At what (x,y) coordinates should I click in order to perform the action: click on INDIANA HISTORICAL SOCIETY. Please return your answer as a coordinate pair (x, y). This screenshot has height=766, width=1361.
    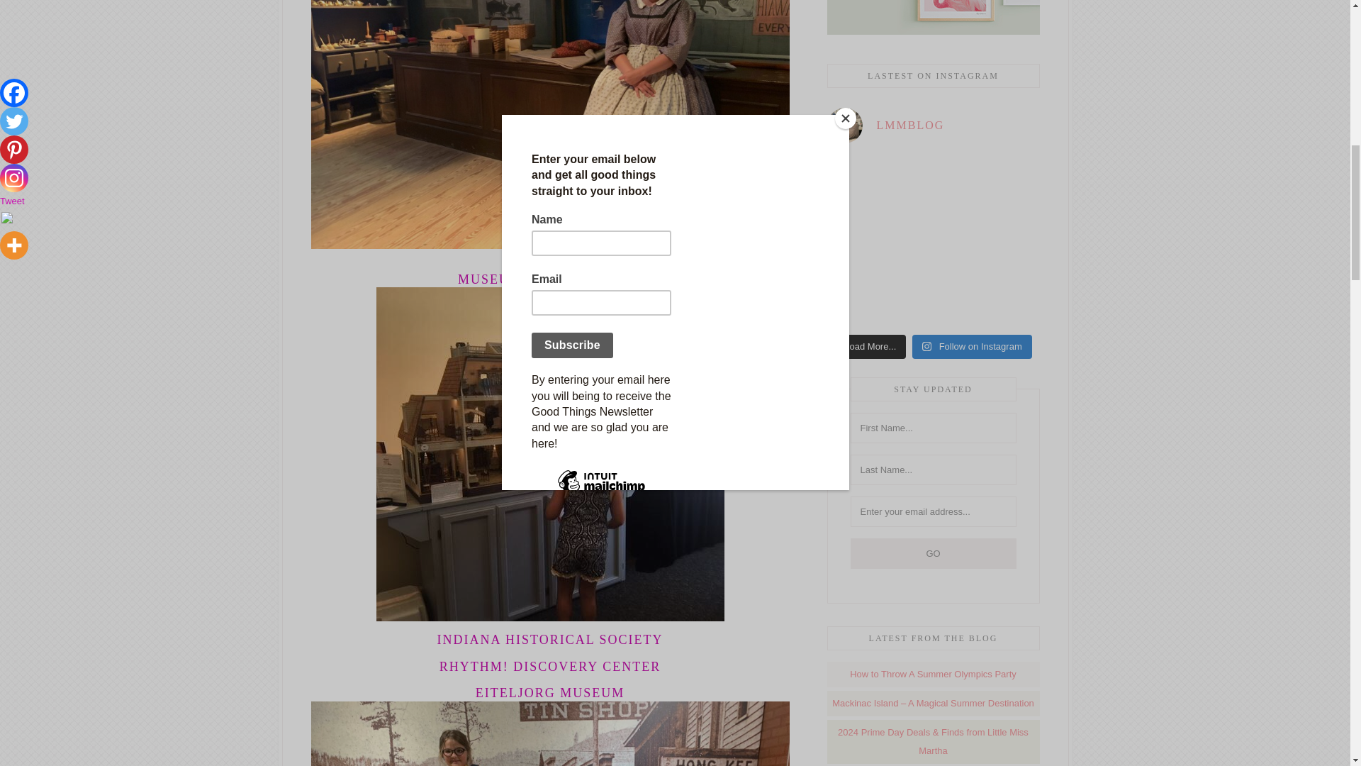
    Looking at the image, I should click on (550, 640).